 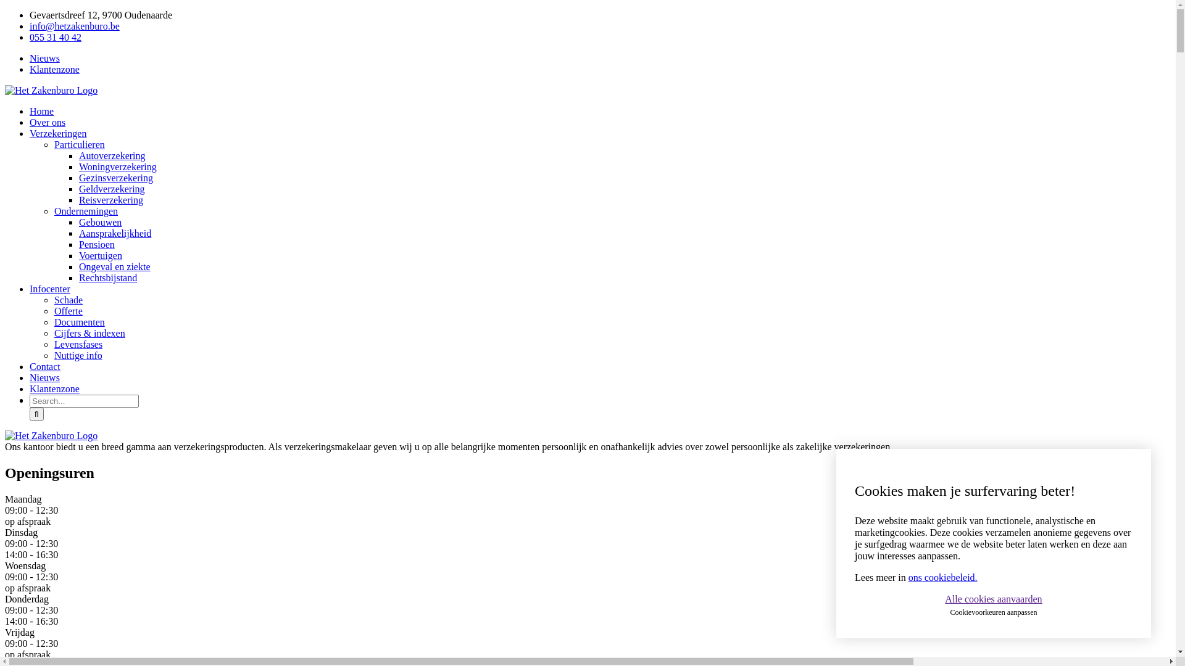 I want to click on Gebouwen, so click(x=100, y=222).